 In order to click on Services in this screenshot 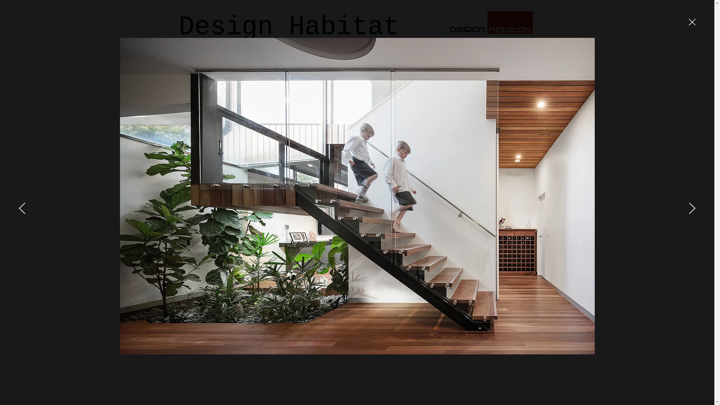, I will do `click(428, 48)`.